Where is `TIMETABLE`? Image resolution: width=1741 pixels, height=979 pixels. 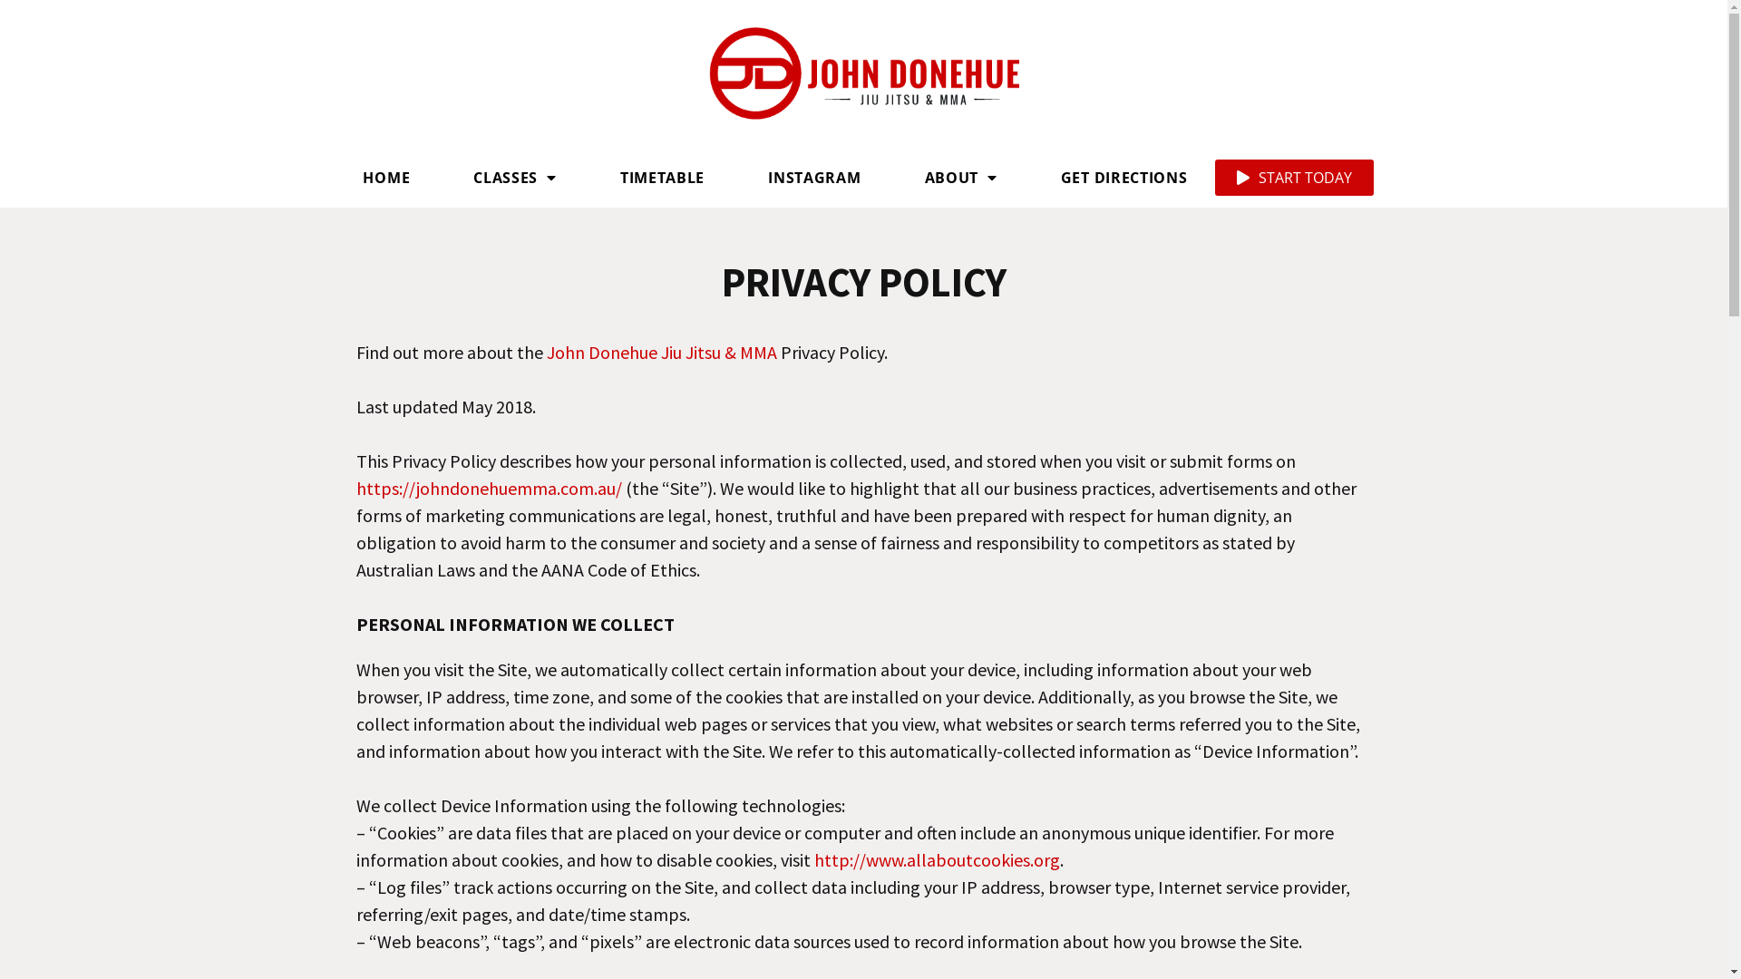 TIMETABLE is located at coordinates (662, 178).